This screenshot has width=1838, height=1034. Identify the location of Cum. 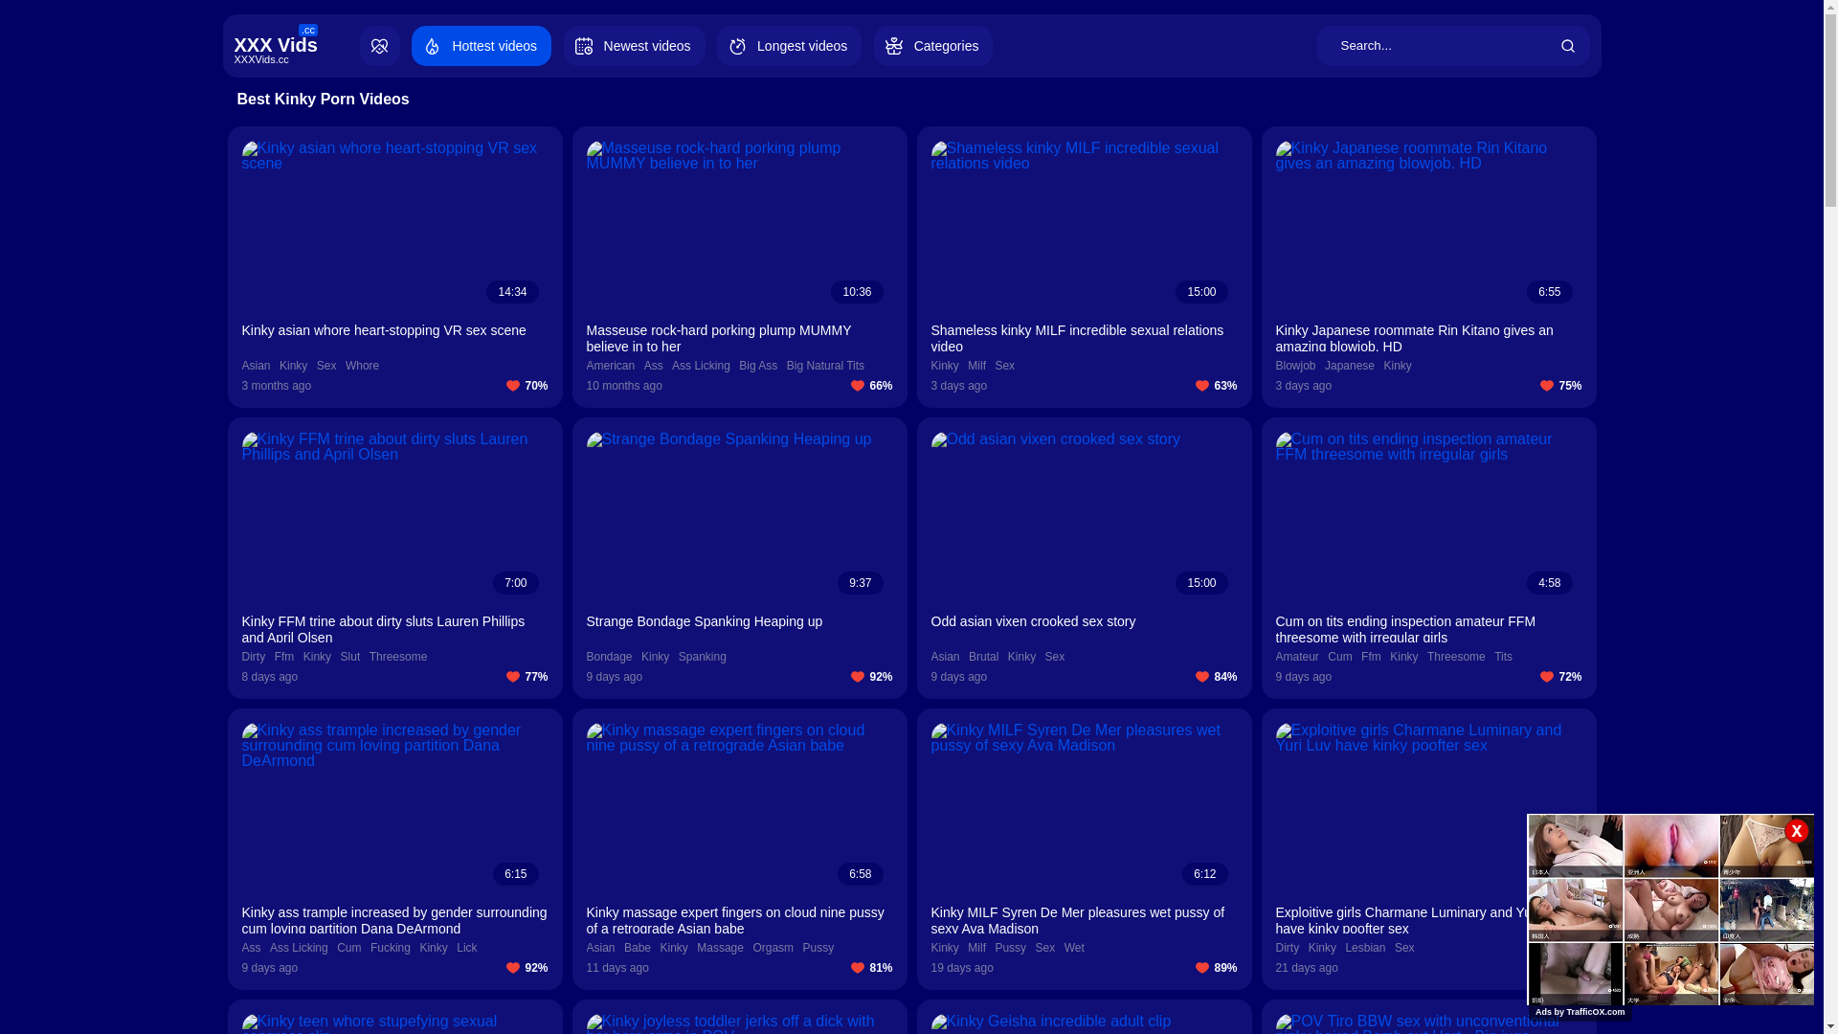
(1340, 657).